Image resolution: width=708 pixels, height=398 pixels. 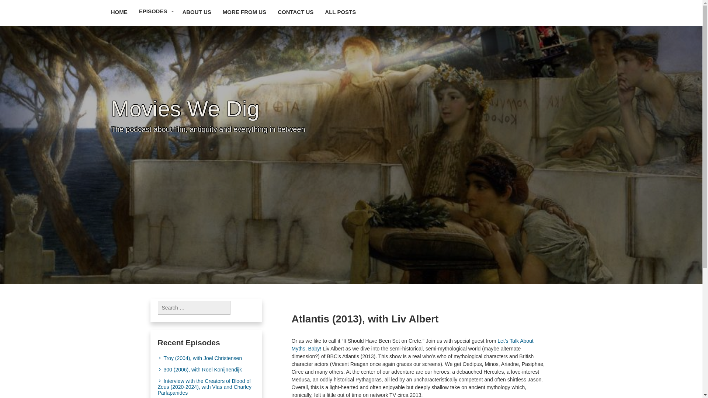 What do you see at coordinates (119, 12) in the screenshot?
I see `HOME` at bounding box center [119, 12].